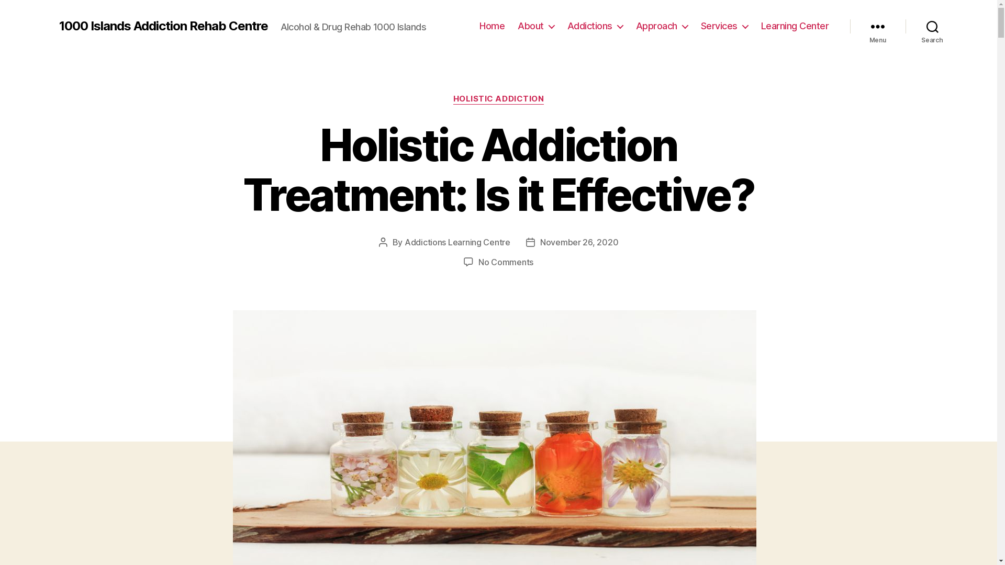 The width and height of the screenshot is (1005, 565). Describe the element at coordinates (579, 242) in the screenshot. I see `November 26, 2020` at that location.